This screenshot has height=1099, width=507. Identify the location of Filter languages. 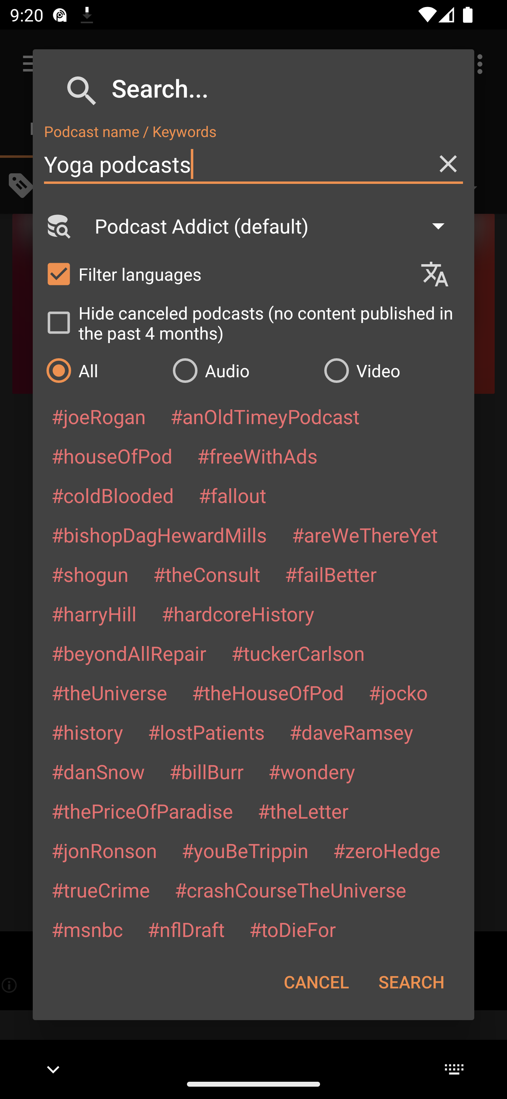
(226, 273).